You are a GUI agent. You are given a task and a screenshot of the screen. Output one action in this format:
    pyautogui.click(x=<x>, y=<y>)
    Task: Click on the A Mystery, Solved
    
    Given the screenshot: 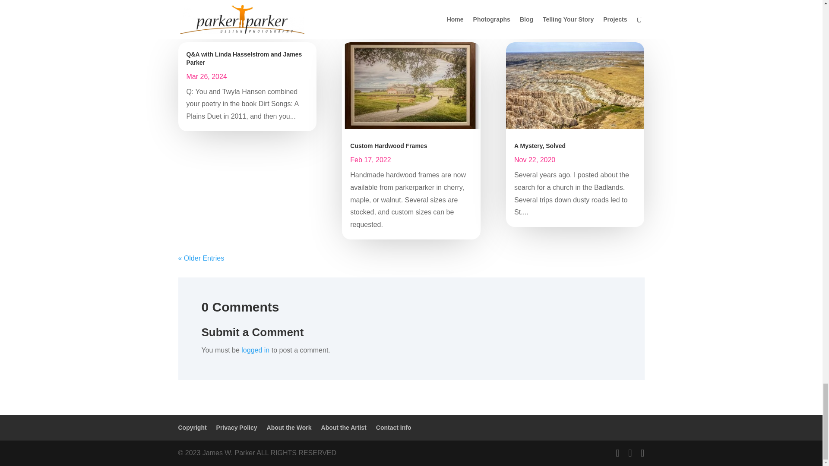 What is the action you would take?
    pyautogui.click(x=540, y=146)
    